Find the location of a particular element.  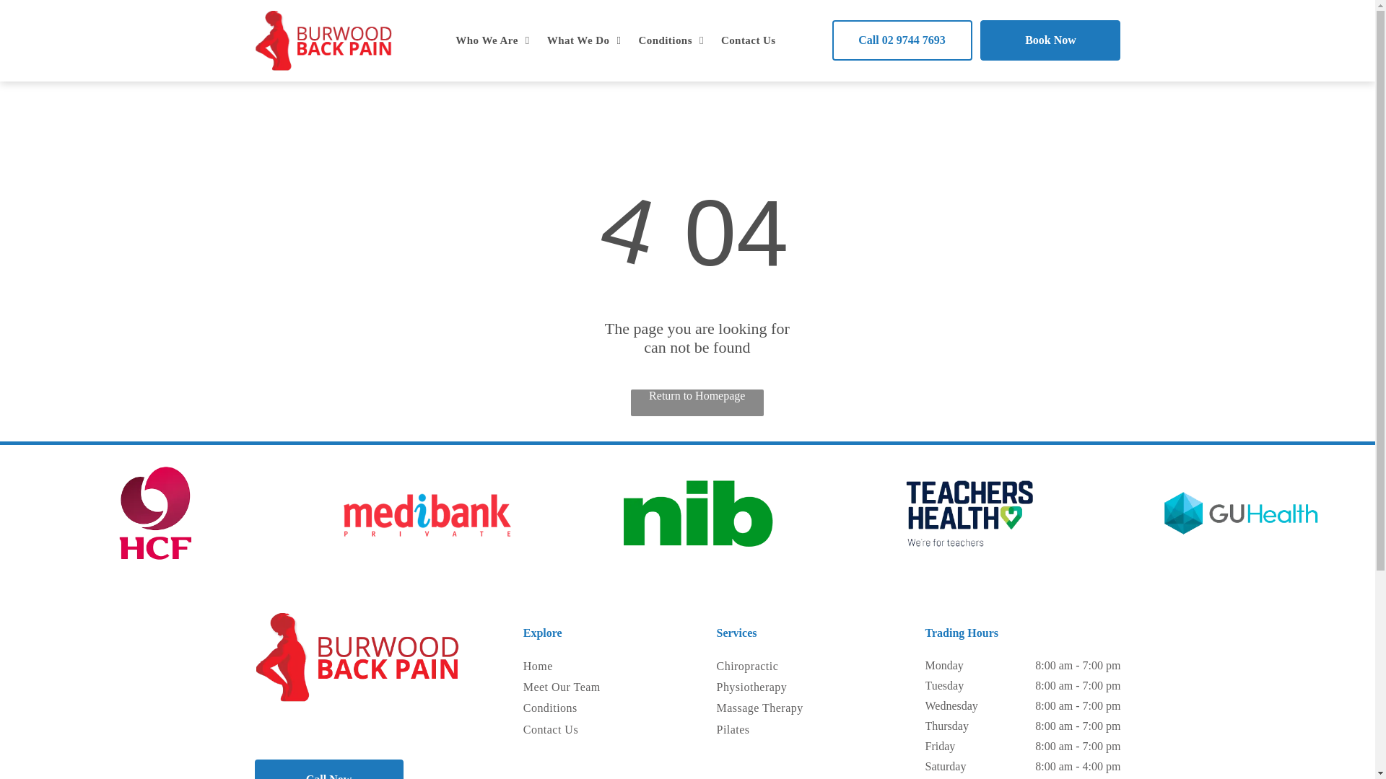

Book Now is located at coordinates (1050, 40).